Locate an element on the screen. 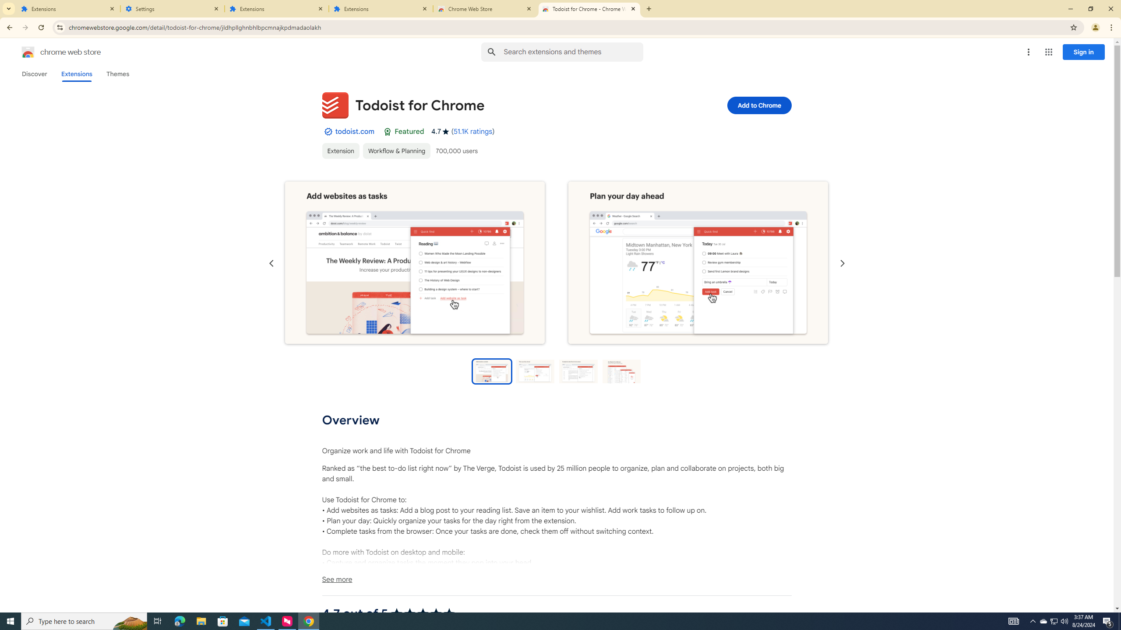  Extensions is located at coordinates (381, 9).